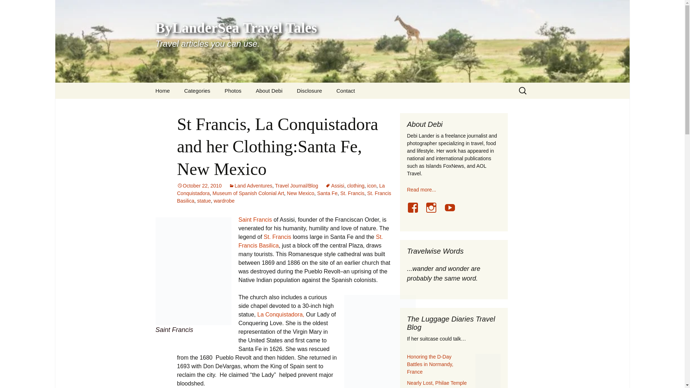  Describe the element at coordinates (255, 219) in the screenshot. I see `Saint Francis` at that location.